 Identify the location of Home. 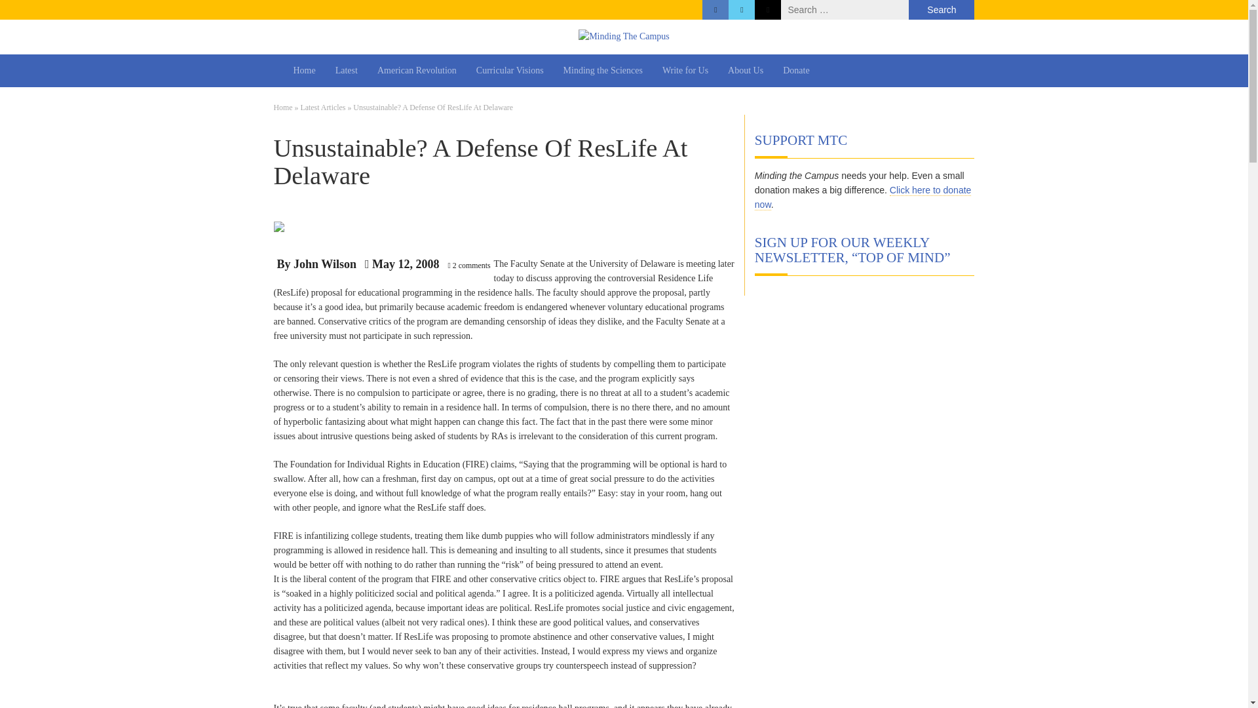
(283, 107).